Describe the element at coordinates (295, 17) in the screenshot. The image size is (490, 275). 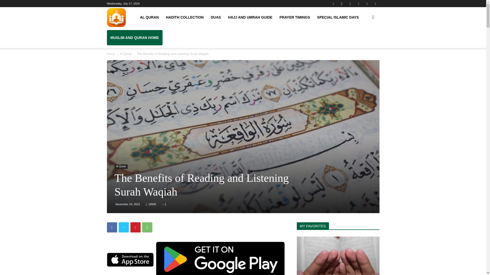
I see `PRAYER TIMINGS` at that location.